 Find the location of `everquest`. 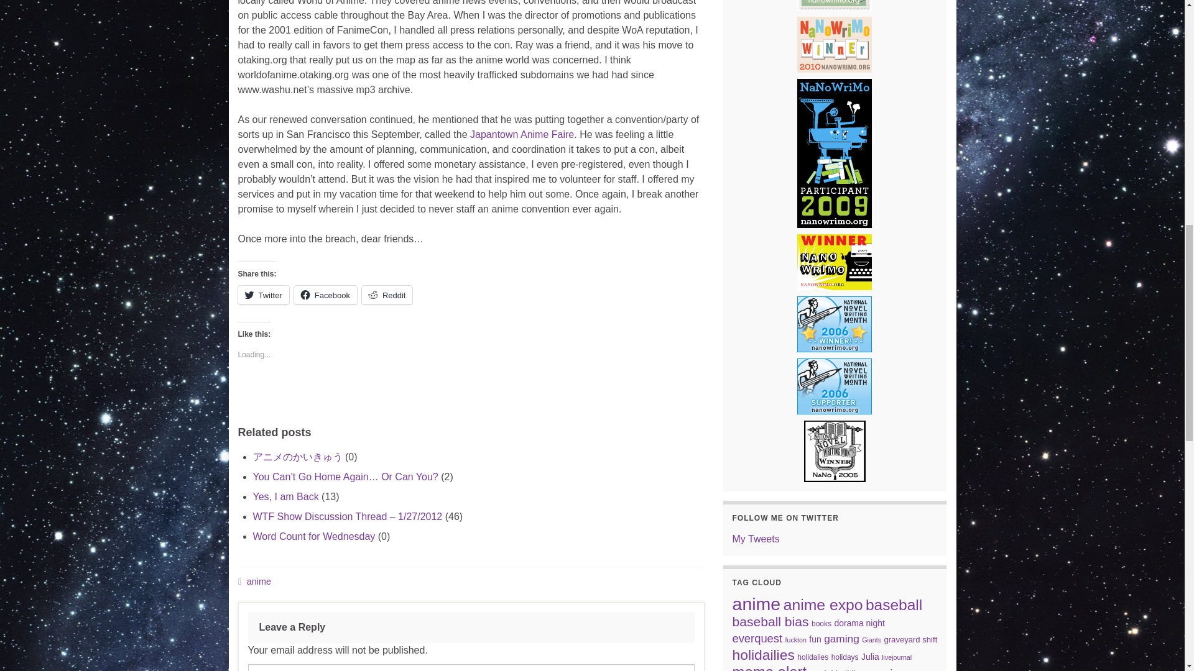

everquest is located at coordinates (757, 638).